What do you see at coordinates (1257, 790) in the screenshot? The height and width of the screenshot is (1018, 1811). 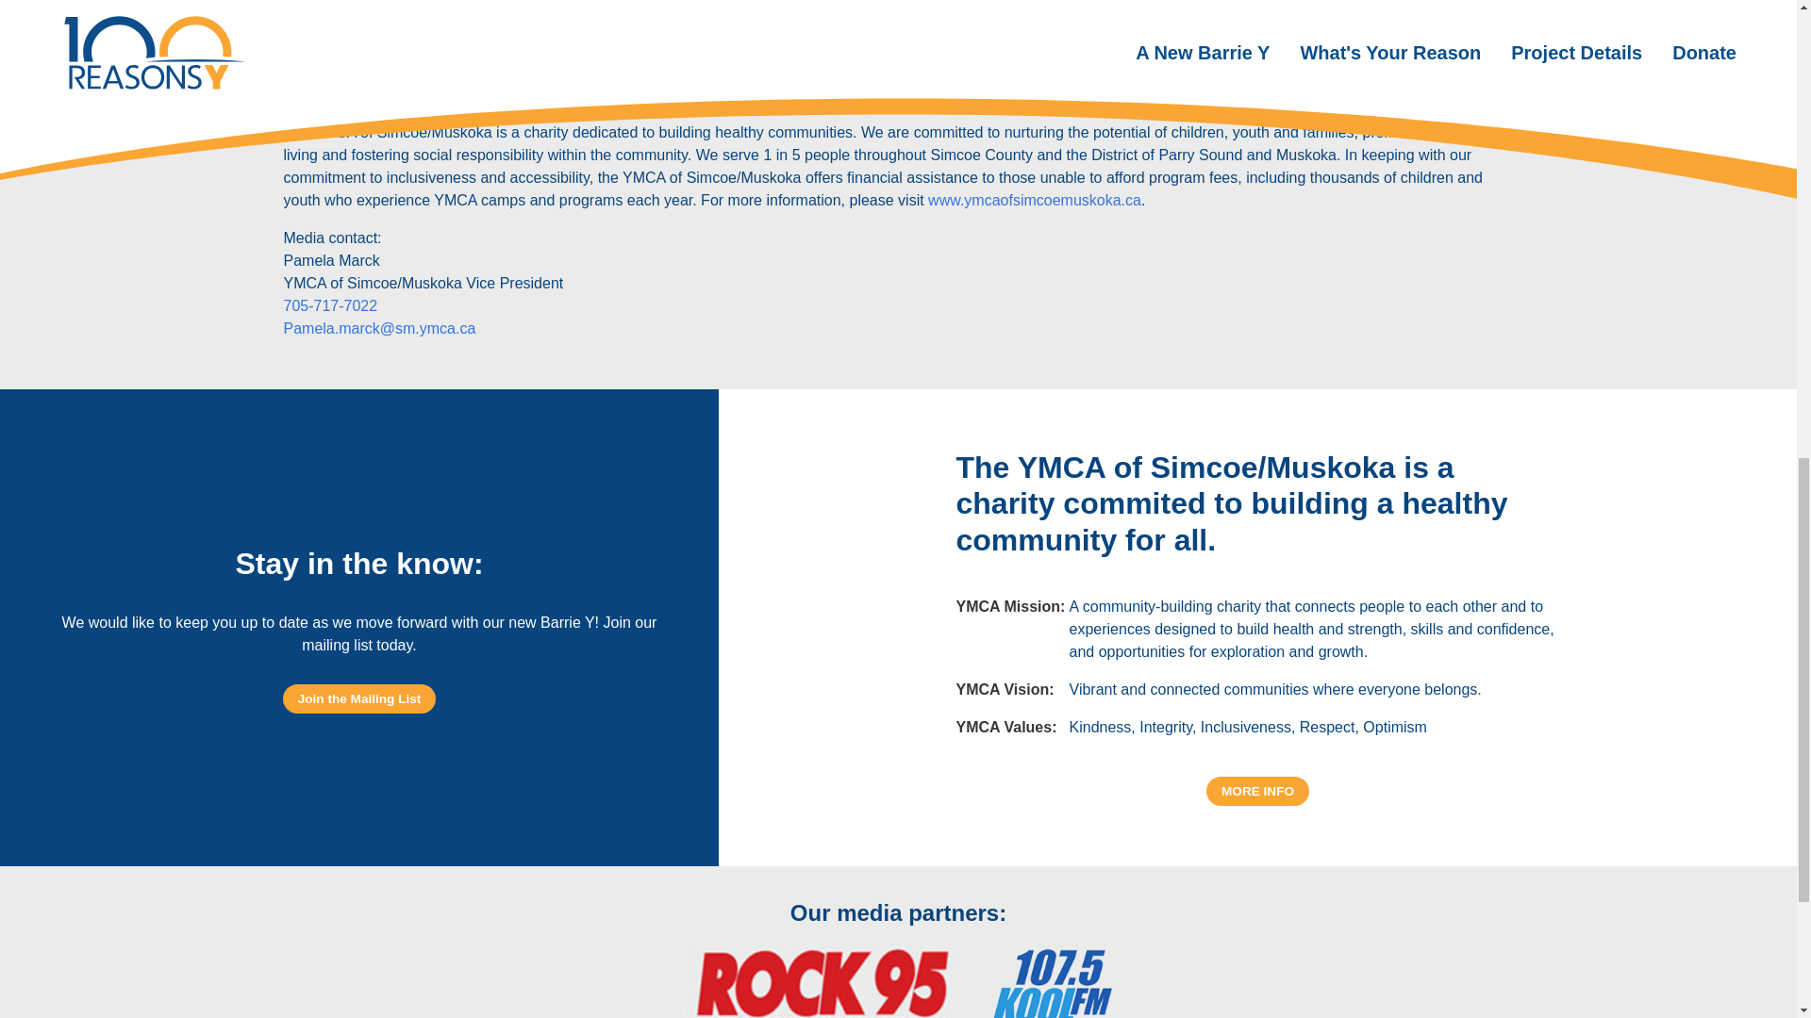 I see `MORE INFO` at bounding box center [1257, 790].